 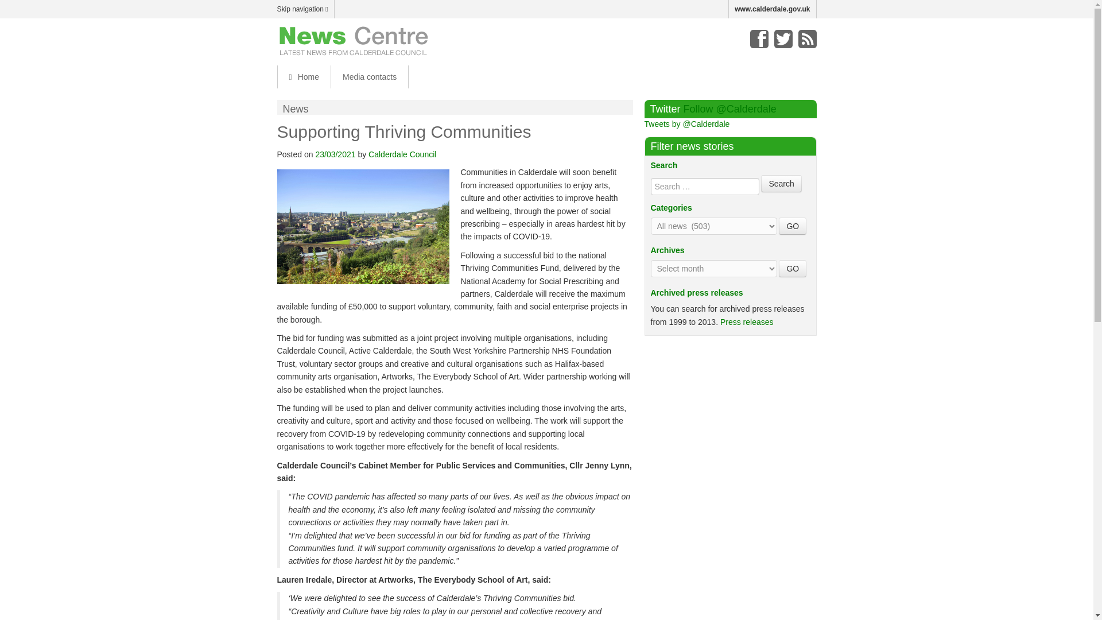 What do you see at coordinates (759, 39) in the screenshot?
I see `Facebook` at bounding box center [759, 39].